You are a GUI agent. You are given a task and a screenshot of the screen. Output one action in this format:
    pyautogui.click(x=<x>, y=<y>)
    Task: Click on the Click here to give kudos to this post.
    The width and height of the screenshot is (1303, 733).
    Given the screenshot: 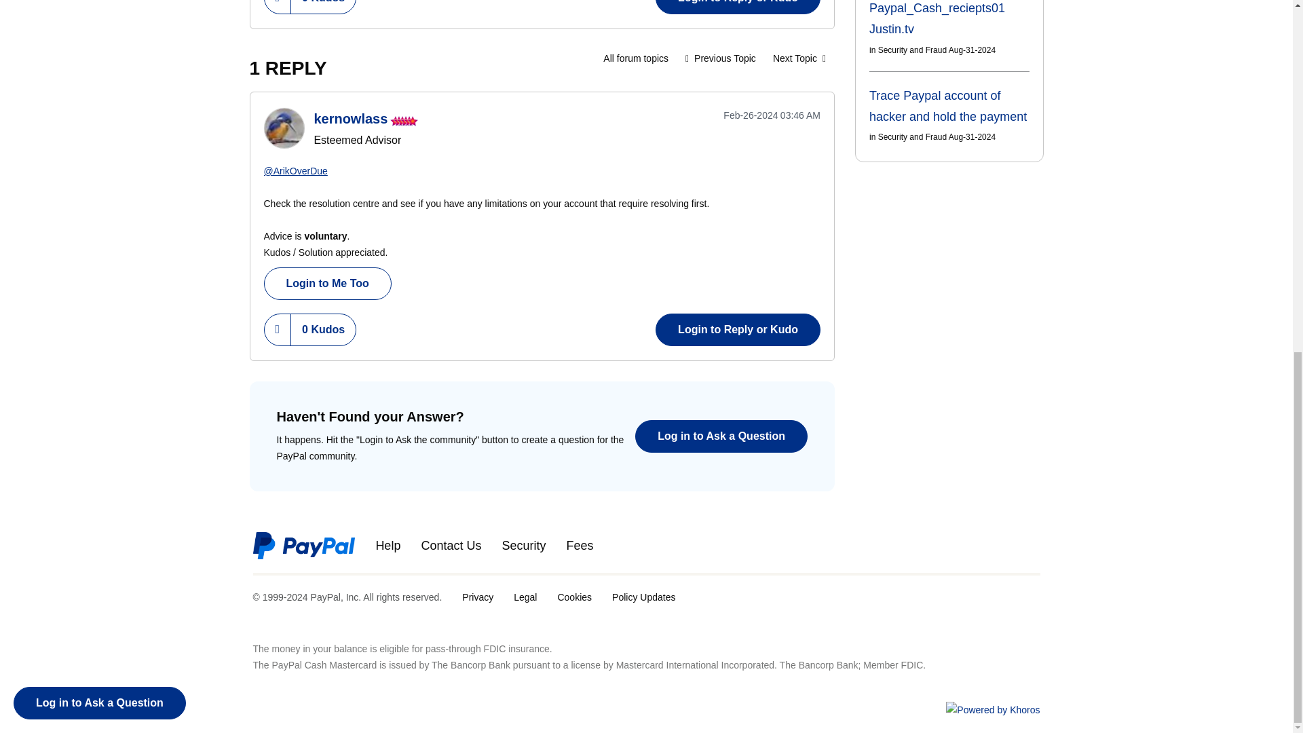 What is the action you would take?
    pyautogui.click(x=278, y=7)
    